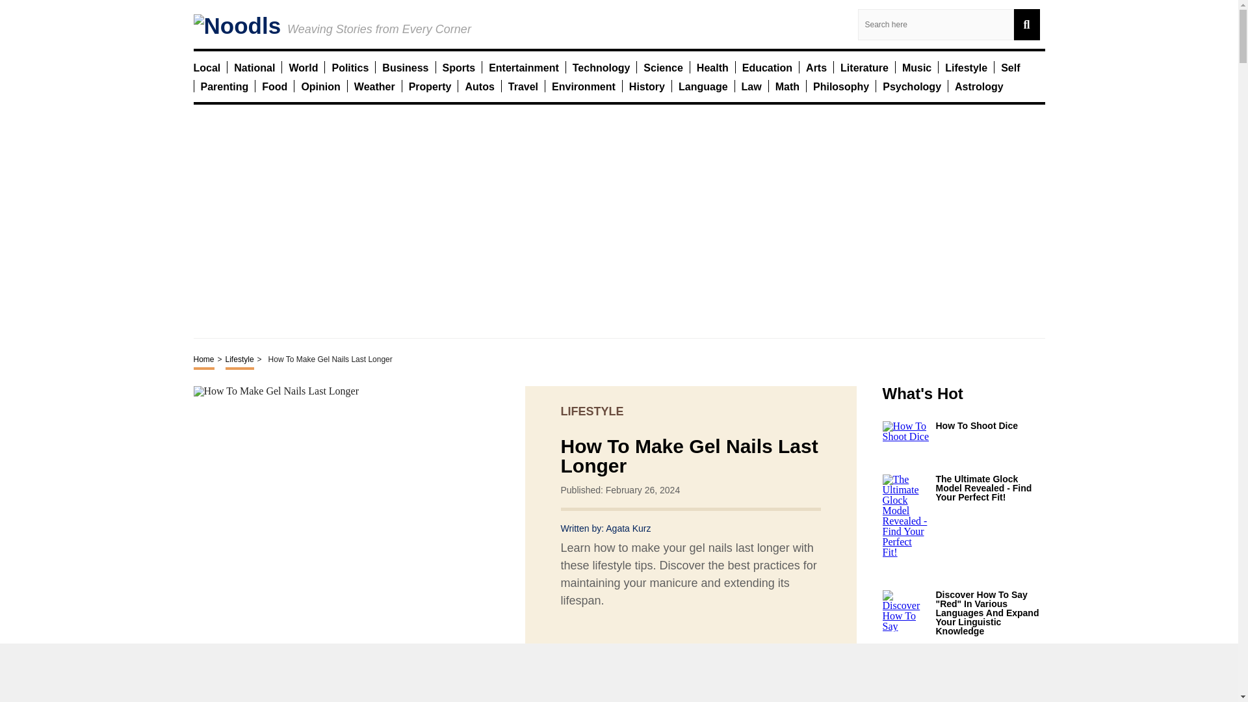 Image resolution: width=1248 pixels, height=702 pixels. Describe the element at coordinates (374, 86) in the screenshot. I see `Weather` at that location.